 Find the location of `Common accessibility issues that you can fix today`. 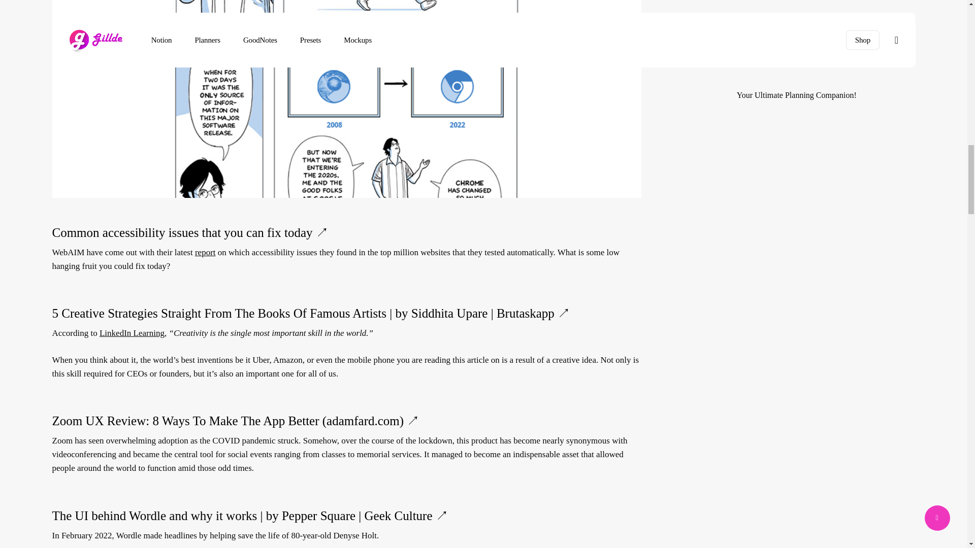

Common accessibility issues that you can fix today is located at coordinates (182, 233).